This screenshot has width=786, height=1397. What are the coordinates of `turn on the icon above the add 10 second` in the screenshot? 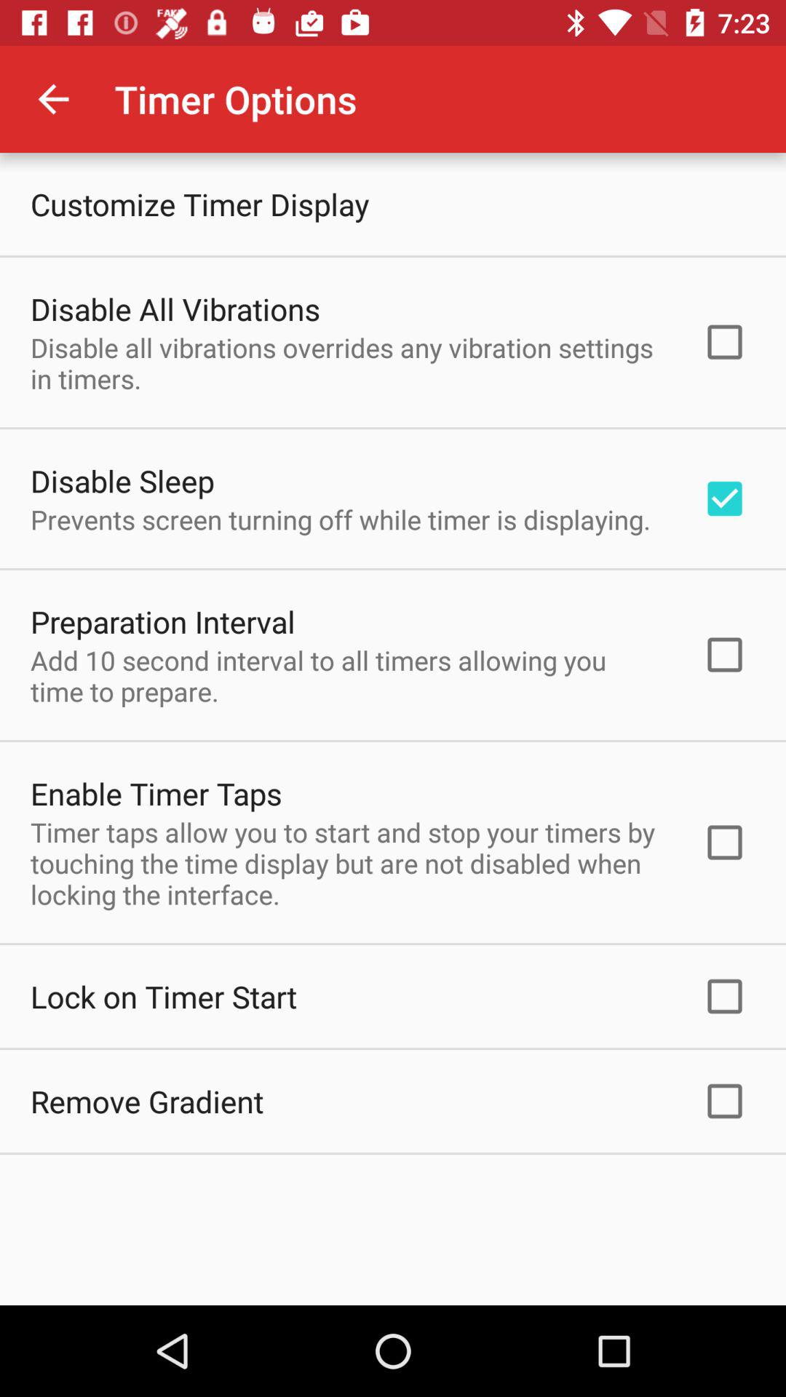 It's located at (163, 621).